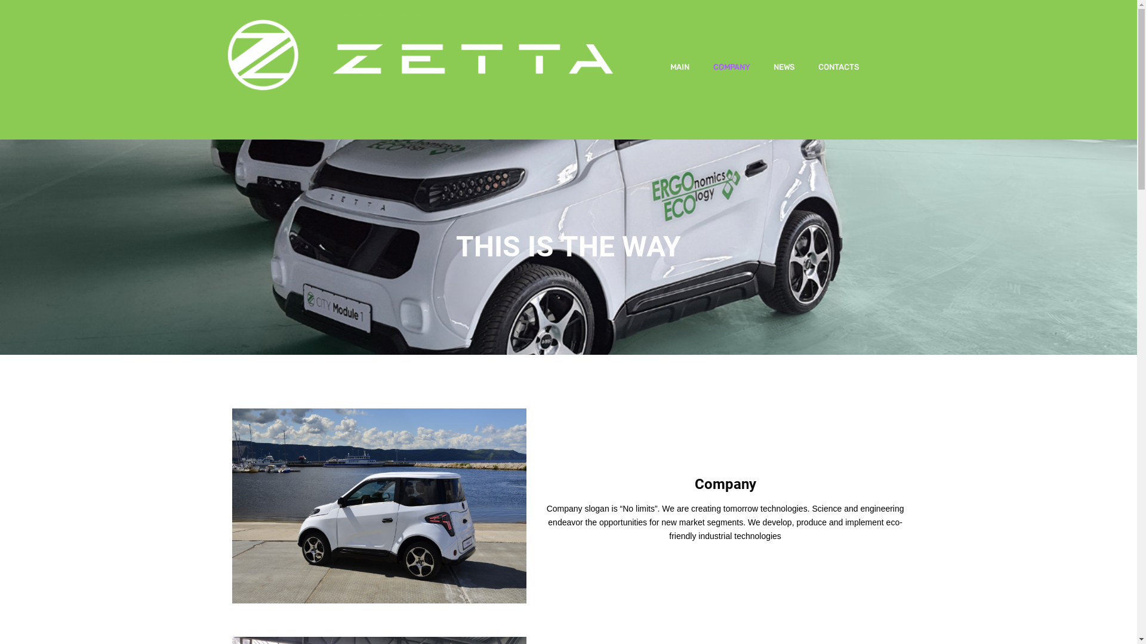  Describe the element at coordinates (784, 67) in the screenshot. I see `NEWS` at that location.